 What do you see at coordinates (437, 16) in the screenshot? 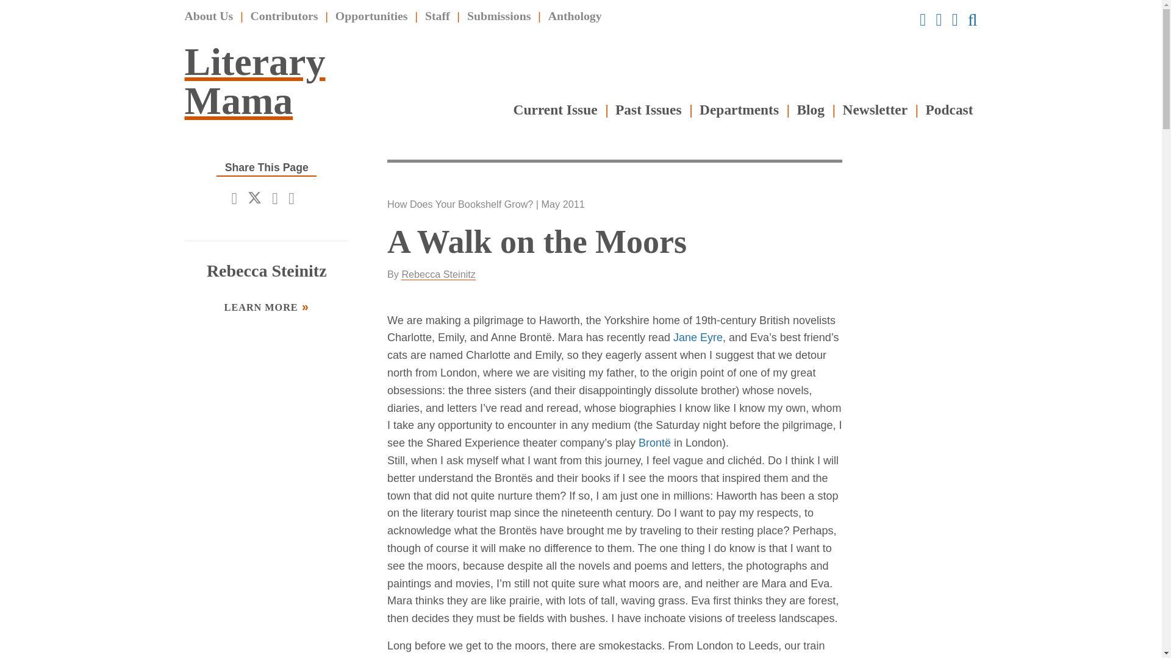
I see `Staff` at bounding box center [437, 16].